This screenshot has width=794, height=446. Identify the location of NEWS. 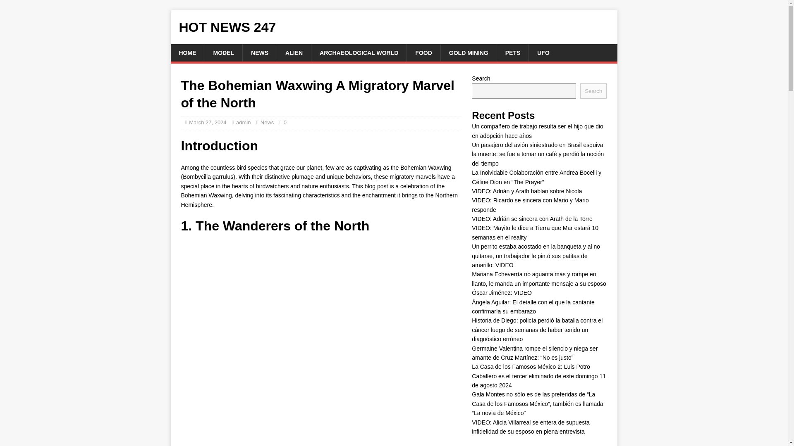
(259, 53).